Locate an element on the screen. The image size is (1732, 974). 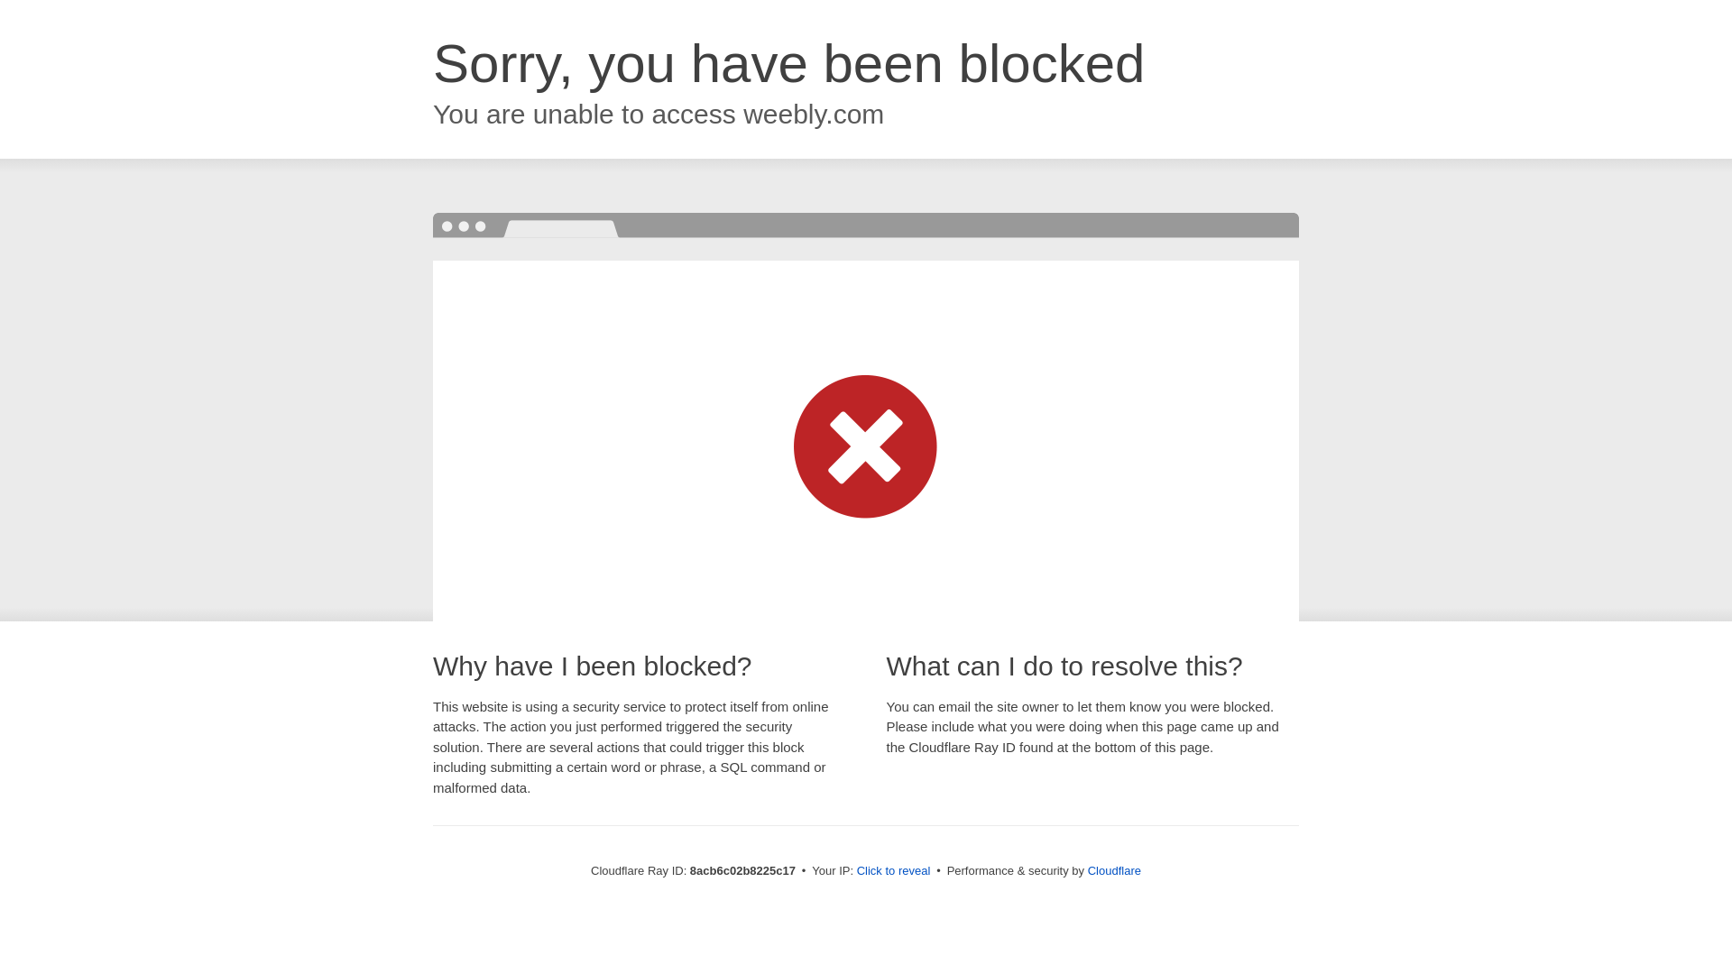
Cloudflare is located at coordinates (1114, 870).